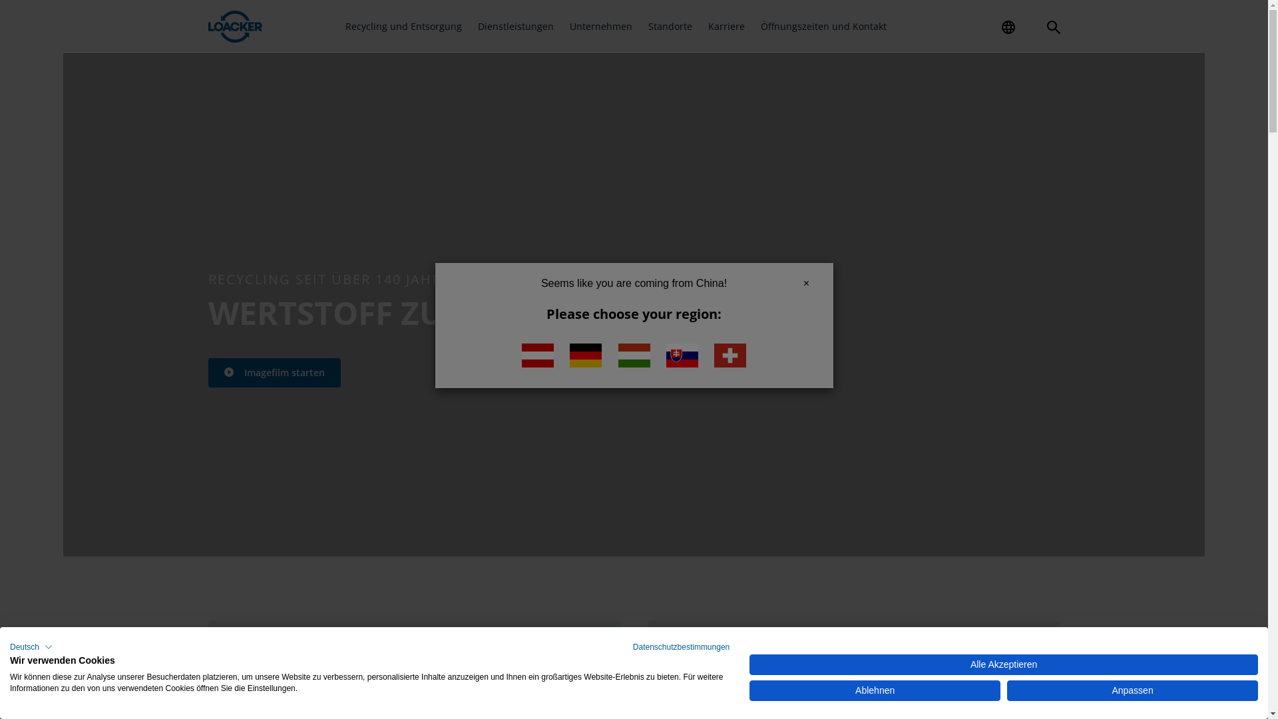  I want to click on Zur Bestellung, so click(912, 21).